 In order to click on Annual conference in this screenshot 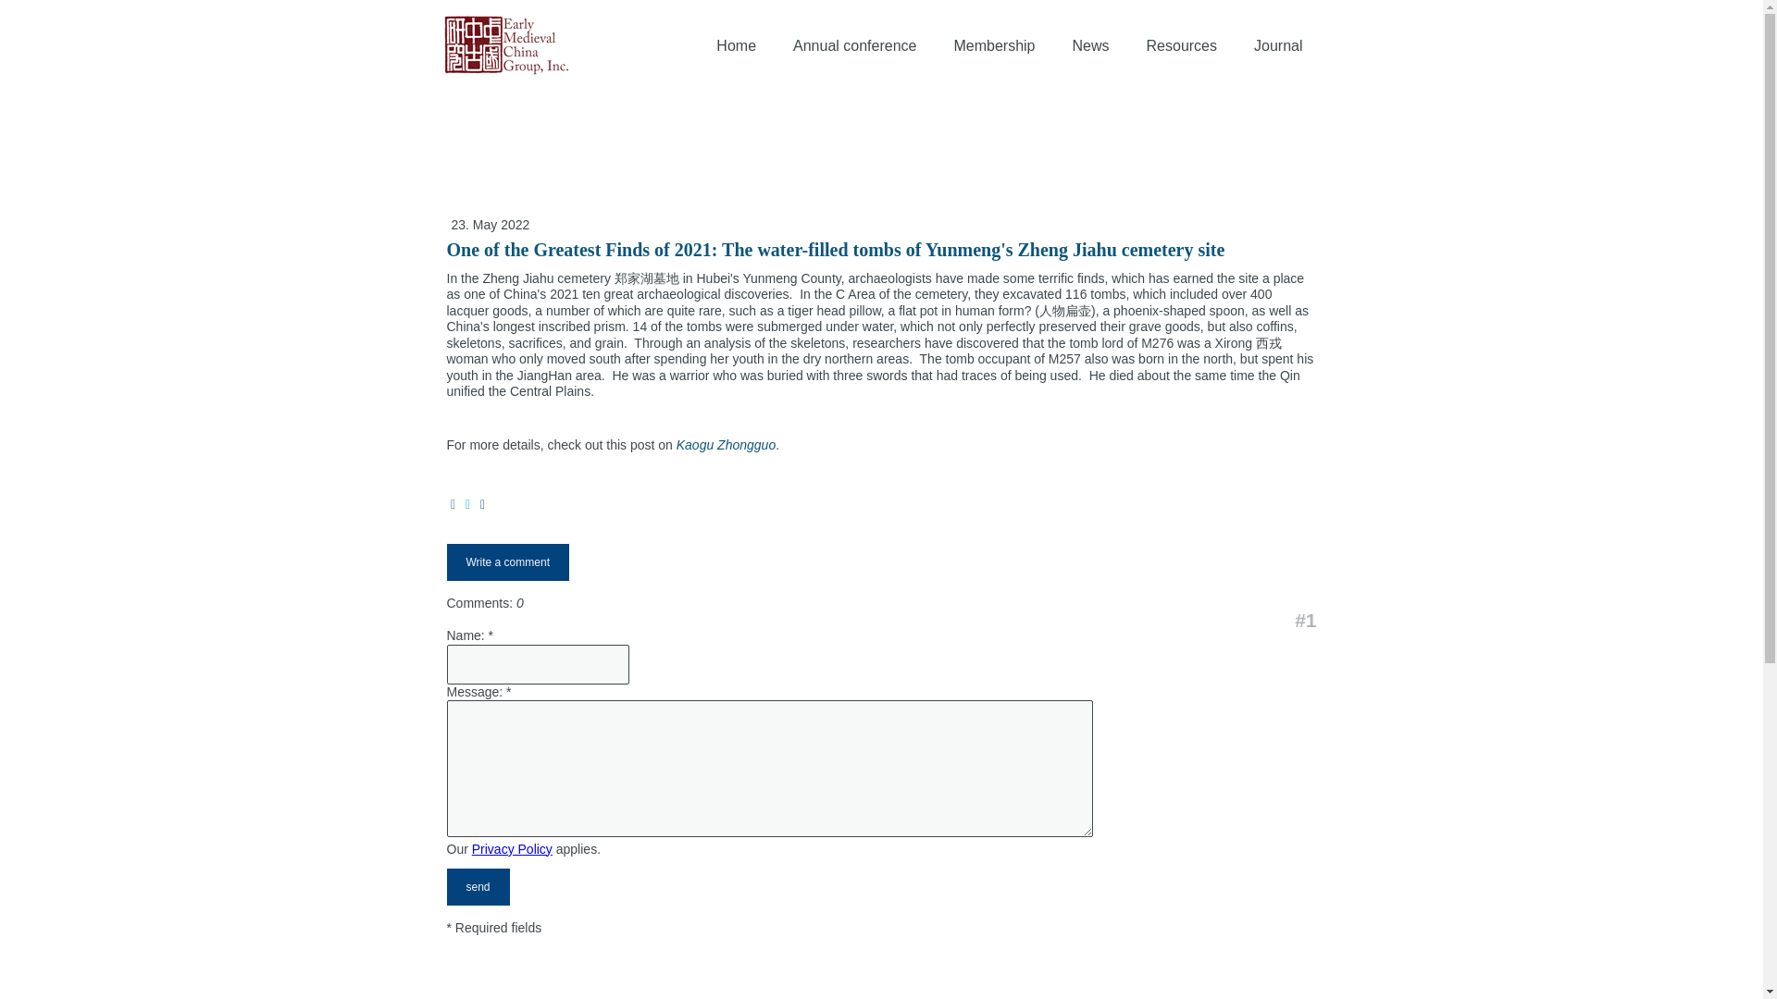, I will do `click(854, 46)`.